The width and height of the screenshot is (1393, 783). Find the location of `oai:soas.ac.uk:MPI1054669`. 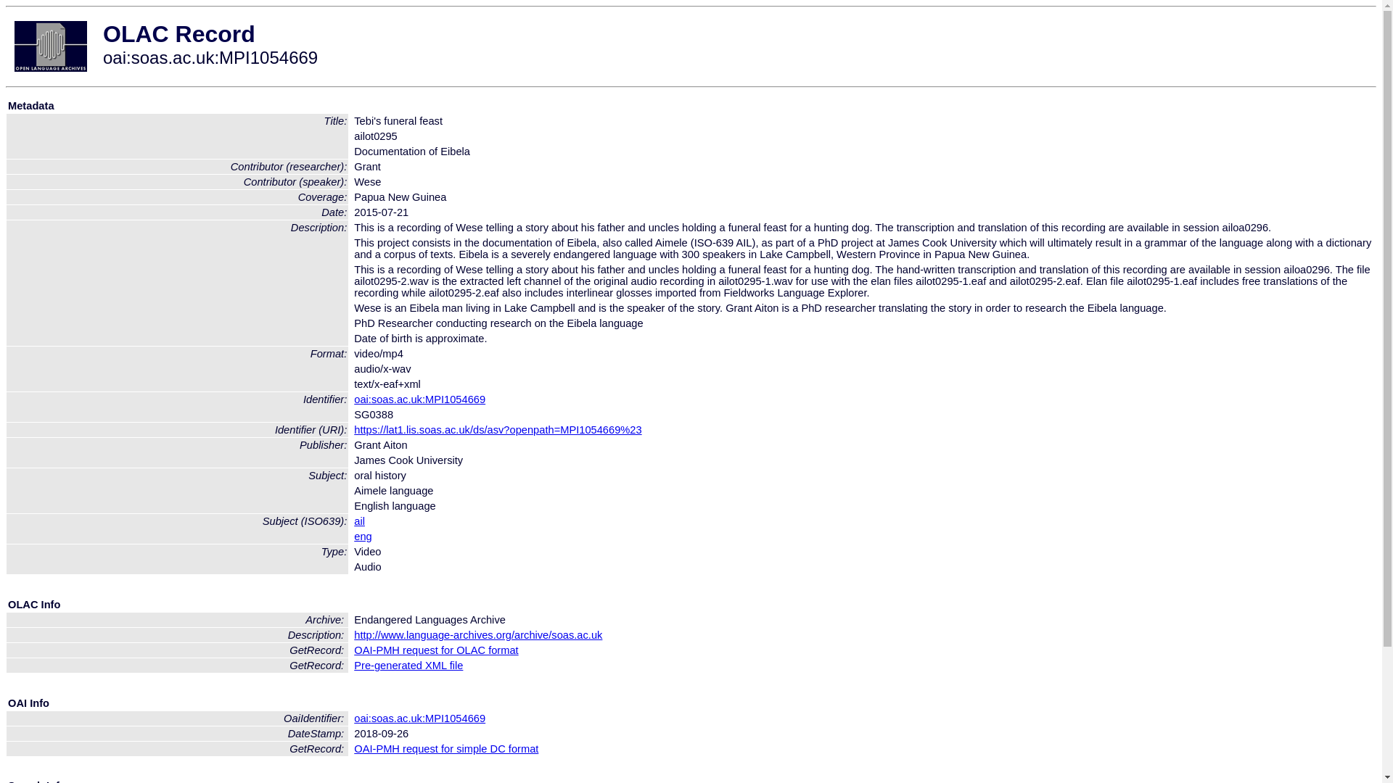

oai:soas.ac.uk:MPI1054669 is located at coordinates (419, 399).